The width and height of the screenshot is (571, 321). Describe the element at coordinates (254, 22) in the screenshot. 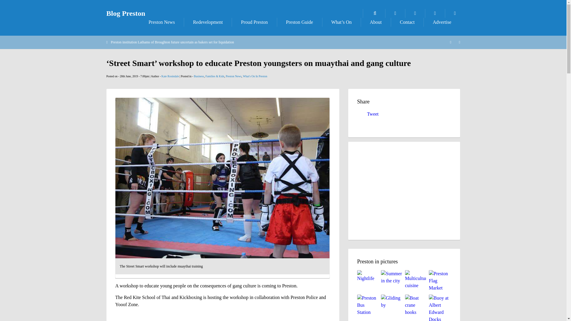

I see `Proud Preston` at that location.